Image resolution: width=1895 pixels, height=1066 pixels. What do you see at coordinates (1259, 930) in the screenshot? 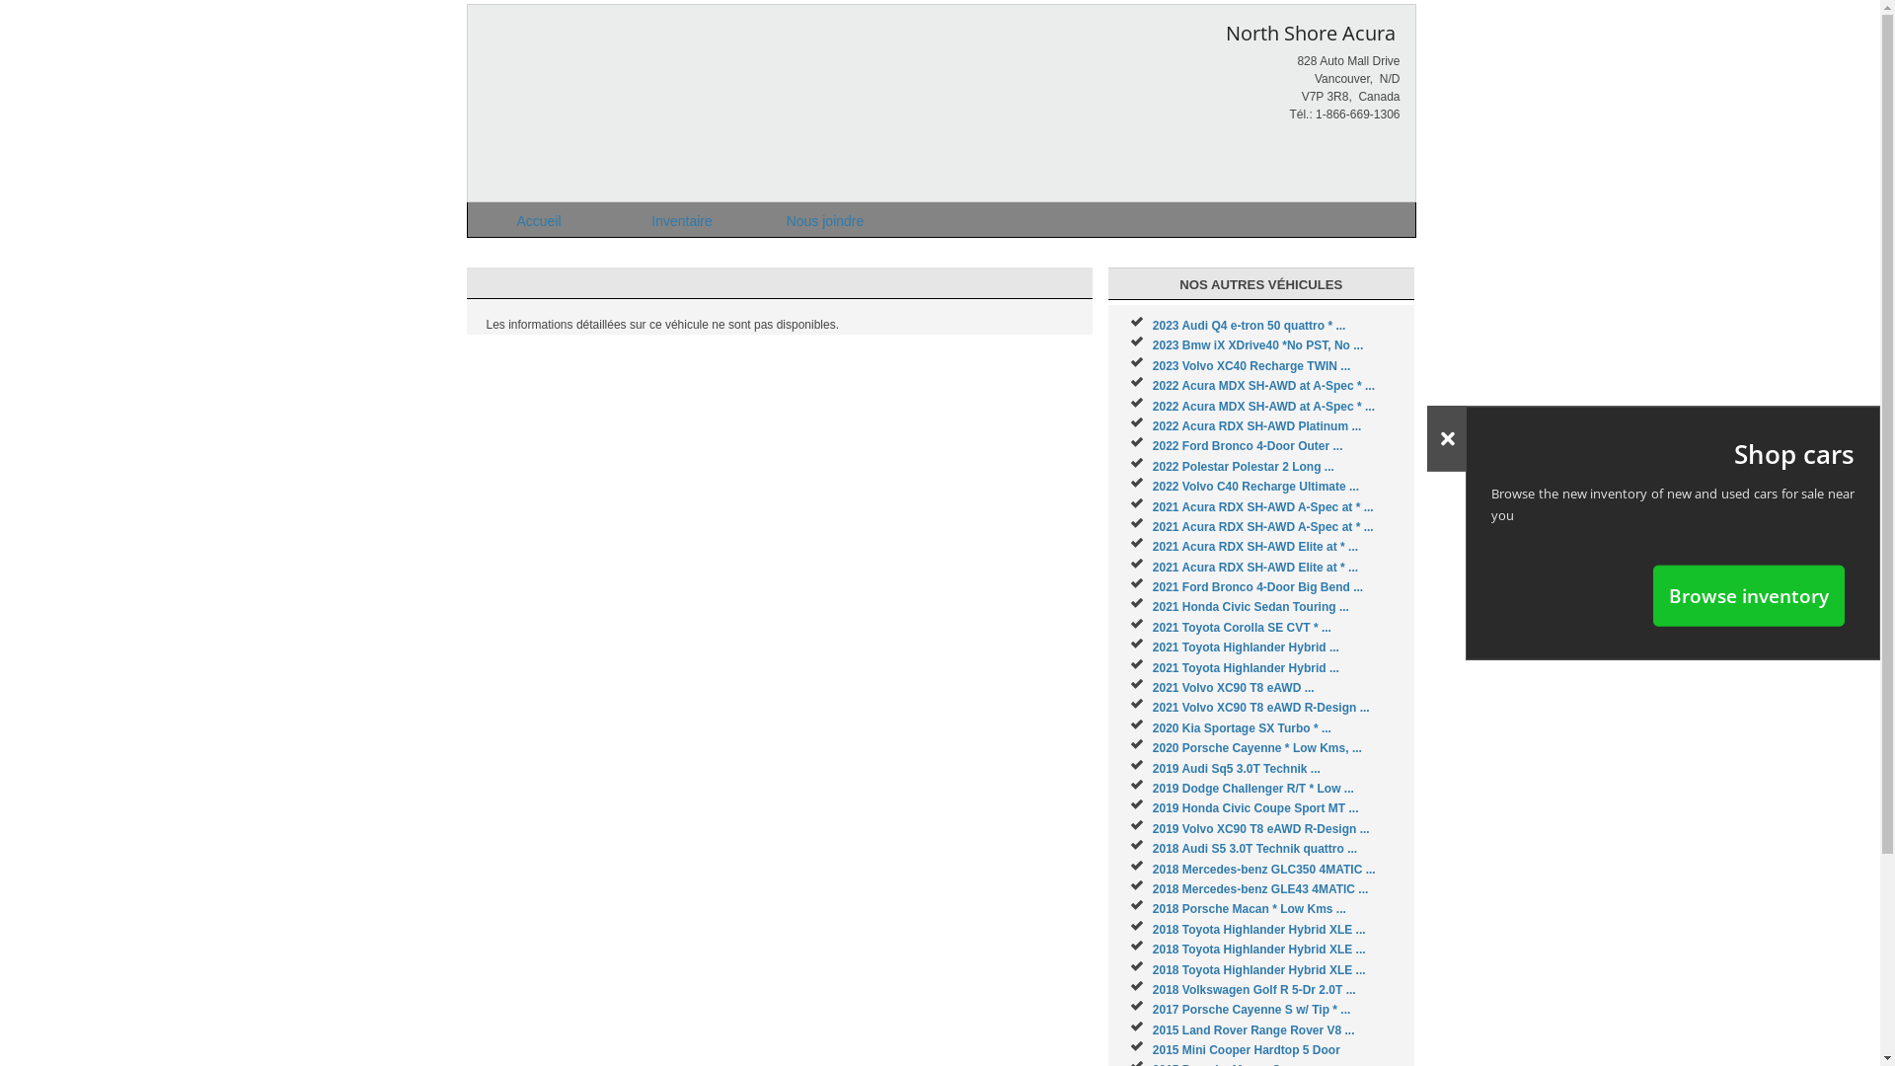
I see `2018 Toyota Highlander Hybrid XLE ...` at bounding box center [1259, 930].